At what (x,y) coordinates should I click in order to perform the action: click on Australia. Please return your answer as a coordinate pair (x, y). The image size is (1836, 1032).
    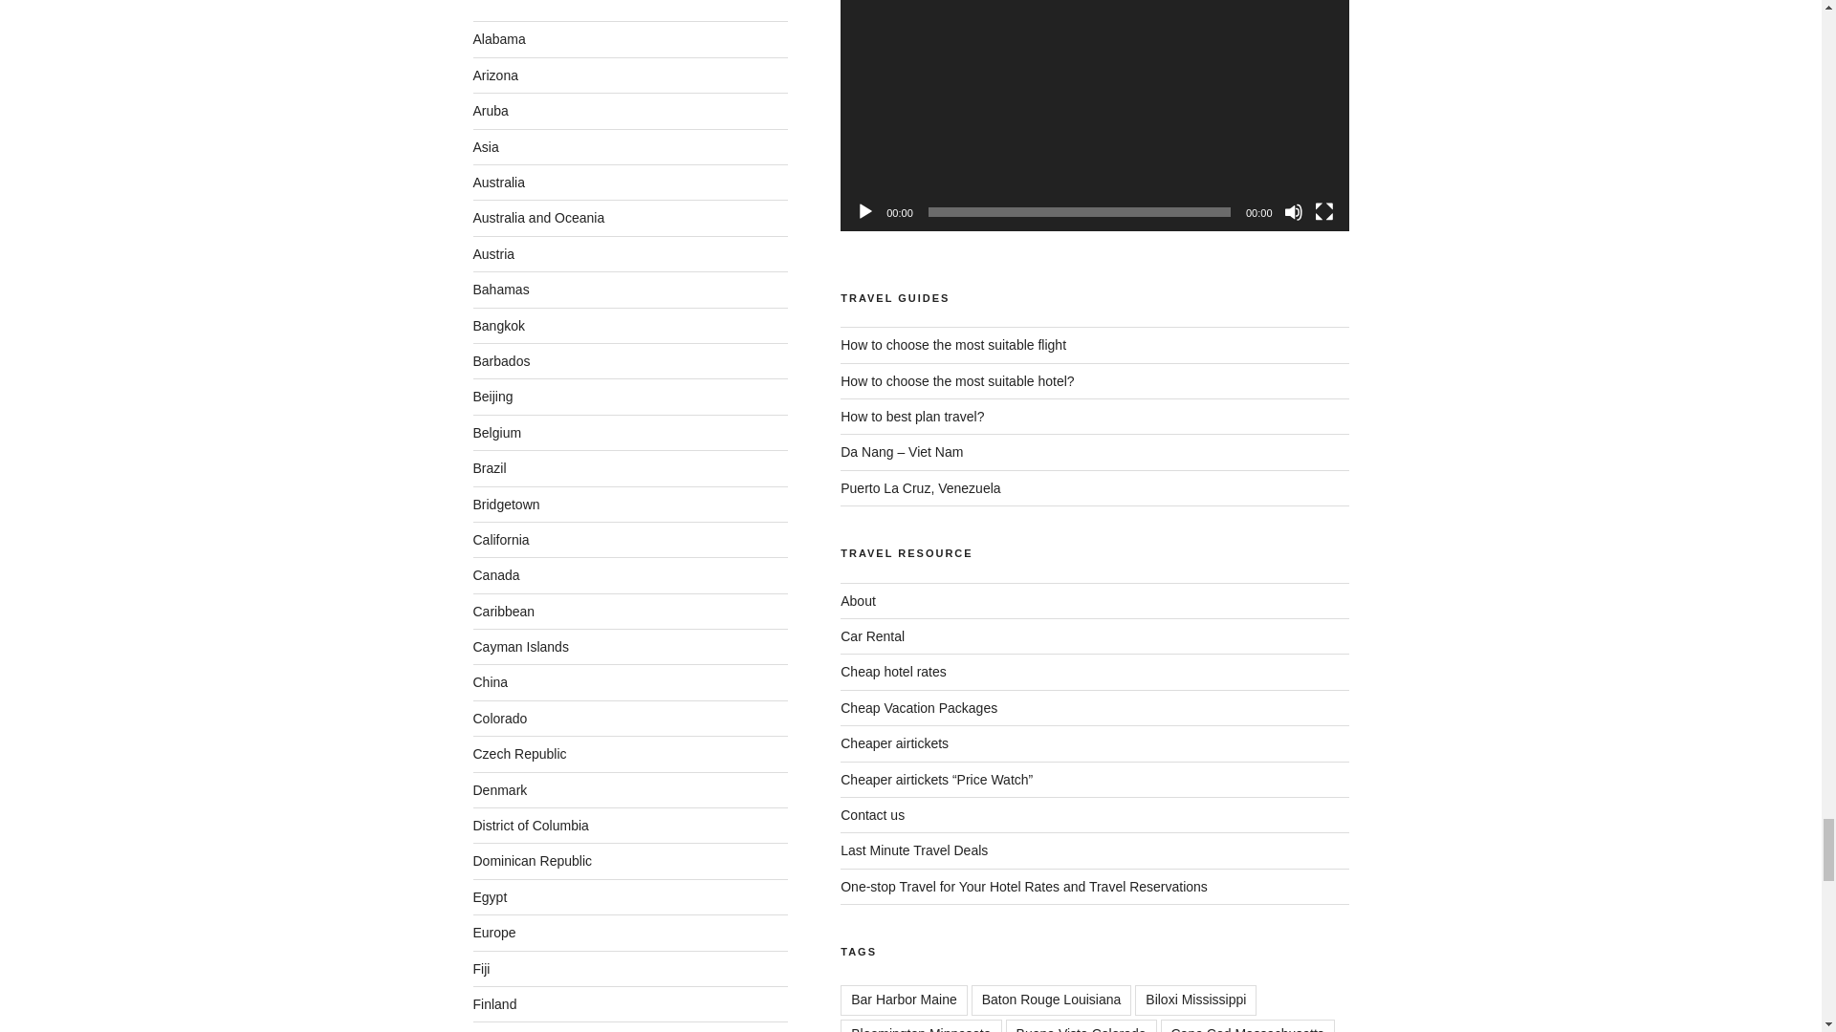
    Looking at the image, I should click on (497, 182).